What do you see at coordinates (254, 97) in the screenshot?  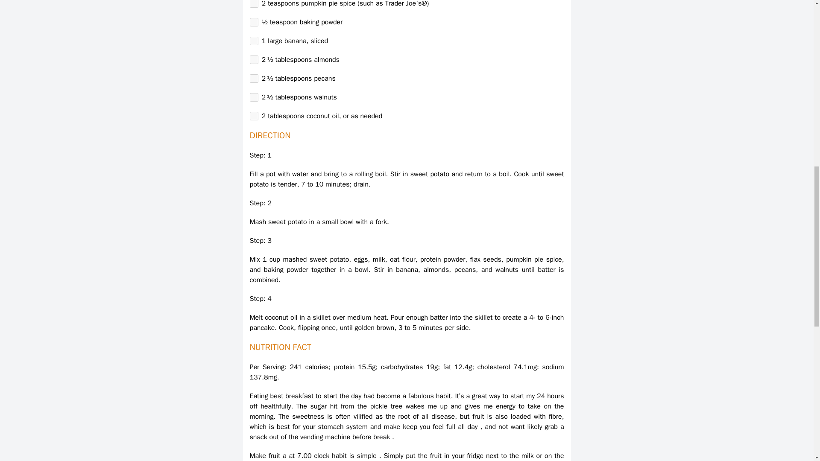 I see `on` at bounding box center [254, 97].